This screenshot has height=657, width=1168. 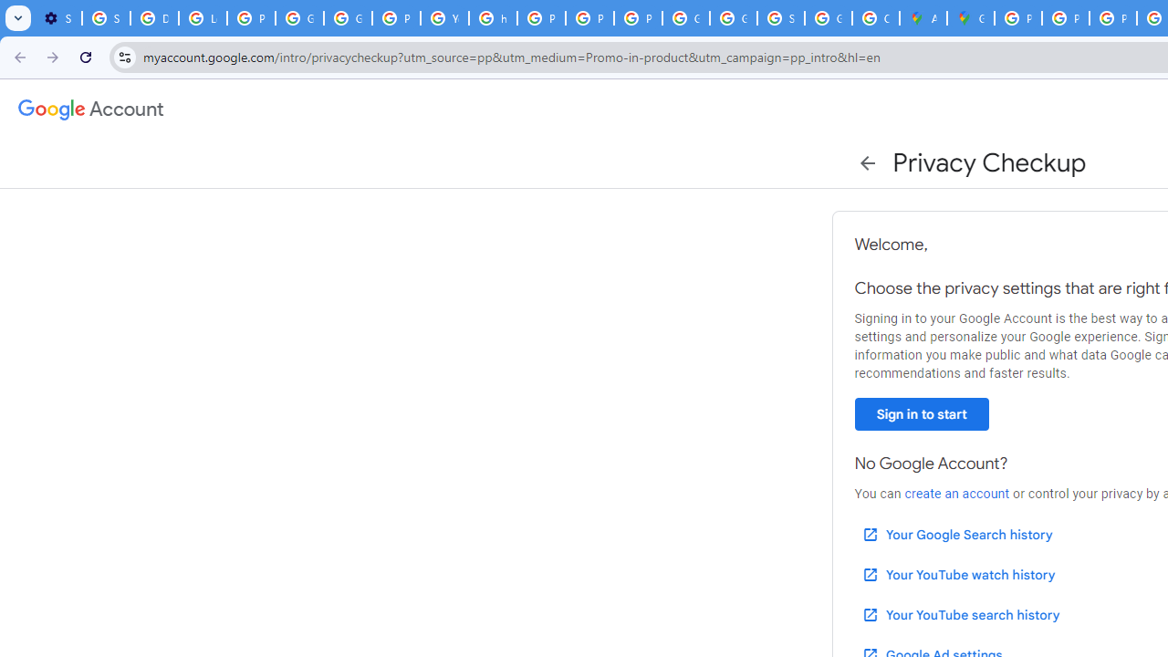 I want to click on Your Google Search history, so click(x=956, y=535).